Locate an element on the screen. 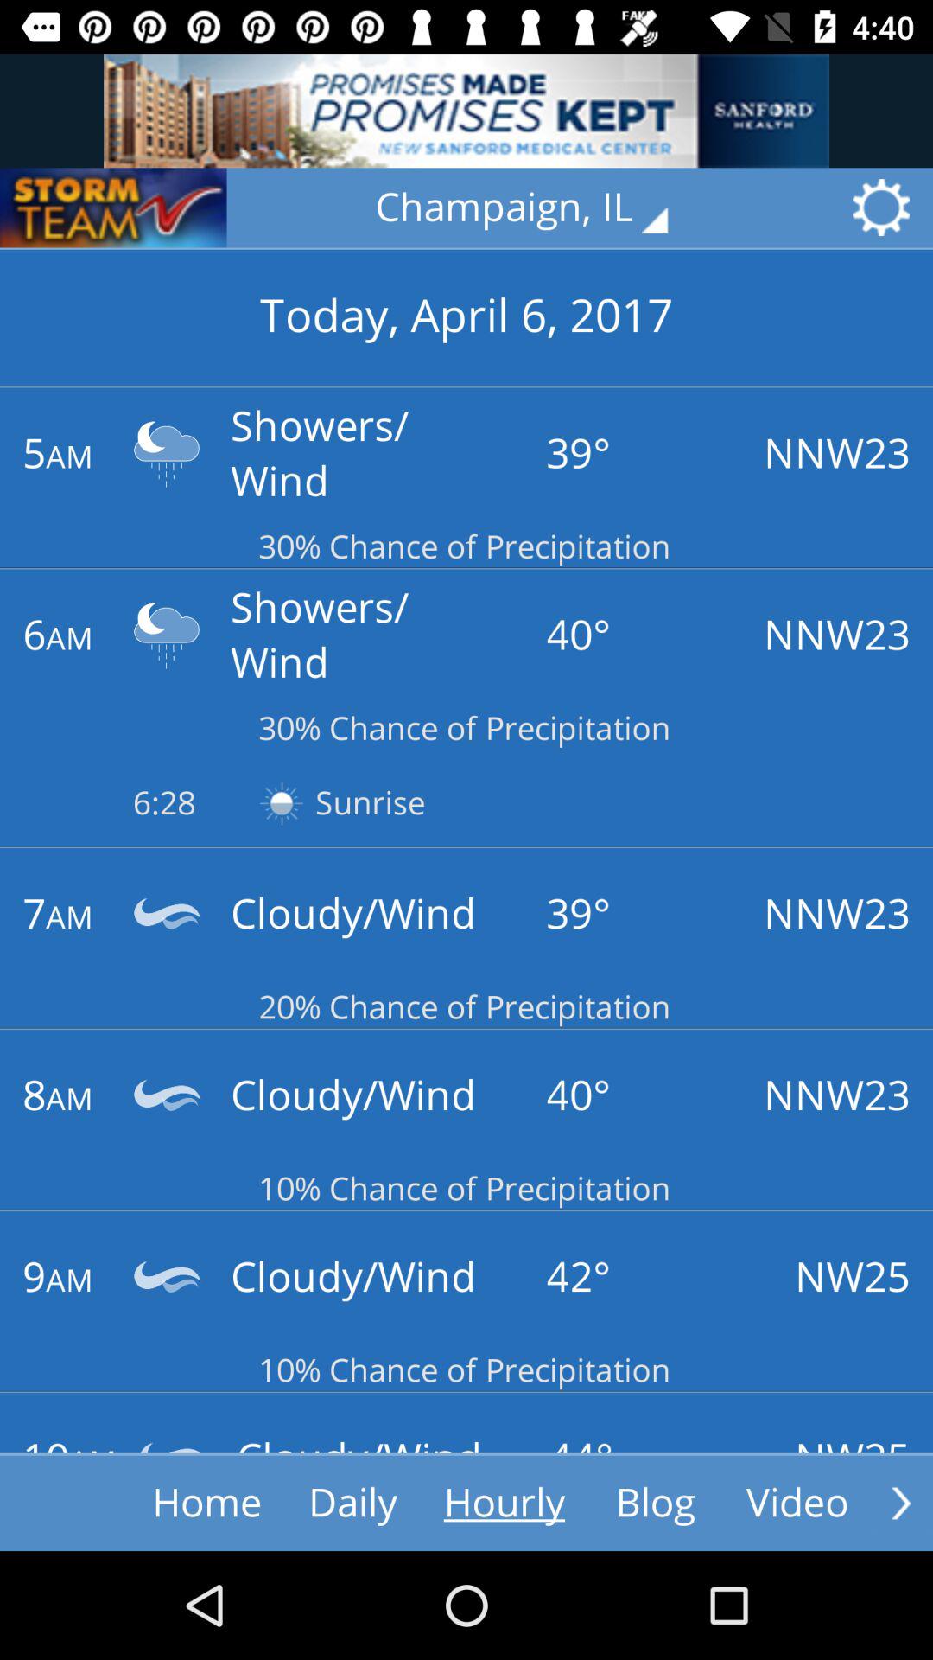  go to next page is located at coordinates (901, 1503).